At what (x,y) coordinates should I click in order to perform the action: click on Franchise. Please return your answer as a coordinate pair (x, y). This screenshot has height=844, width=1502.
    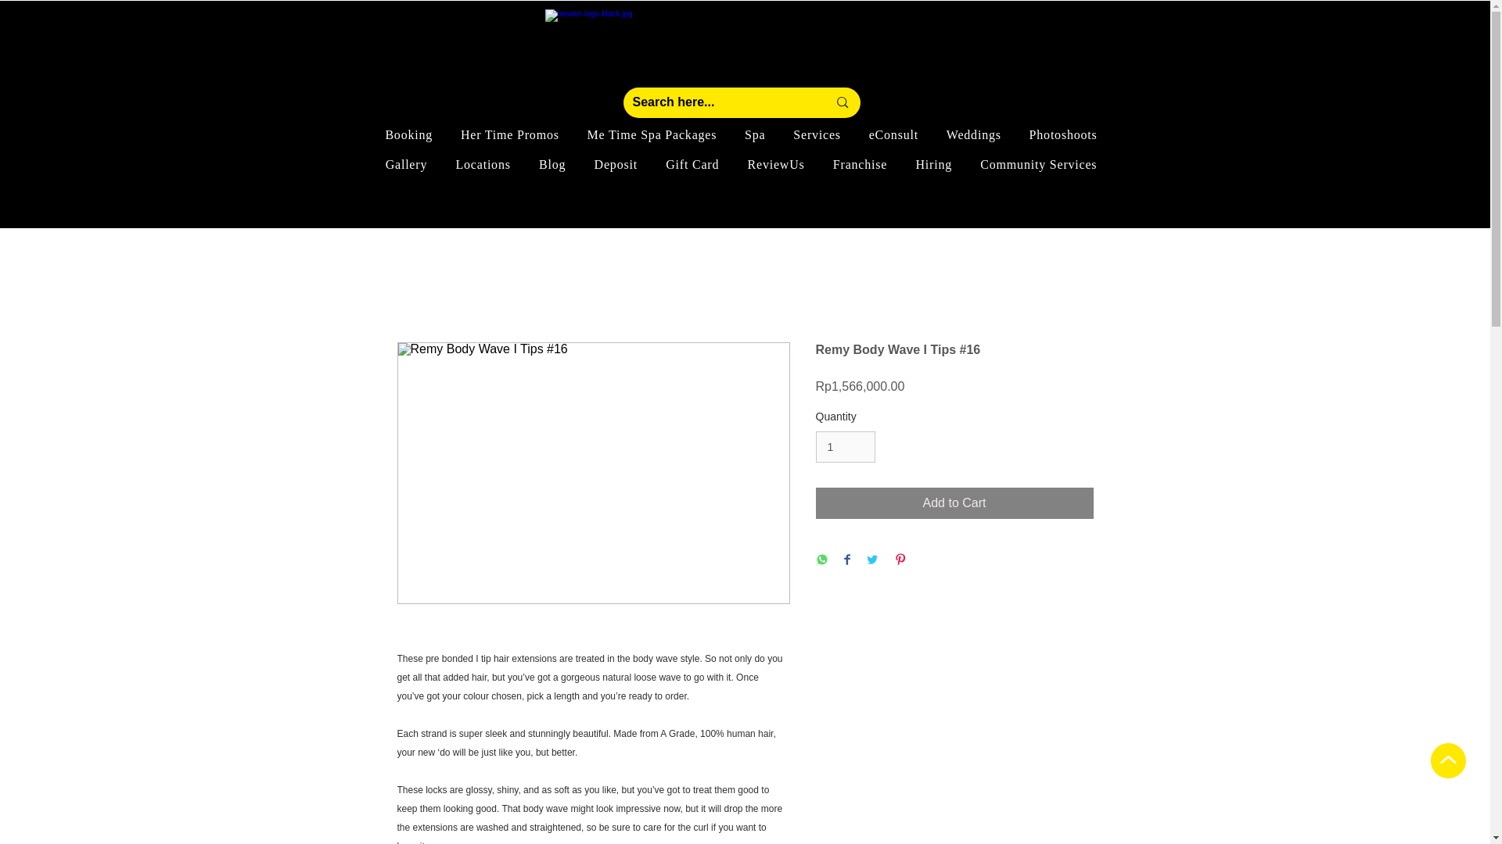
    Looking at the image, I should click on (860, 164).